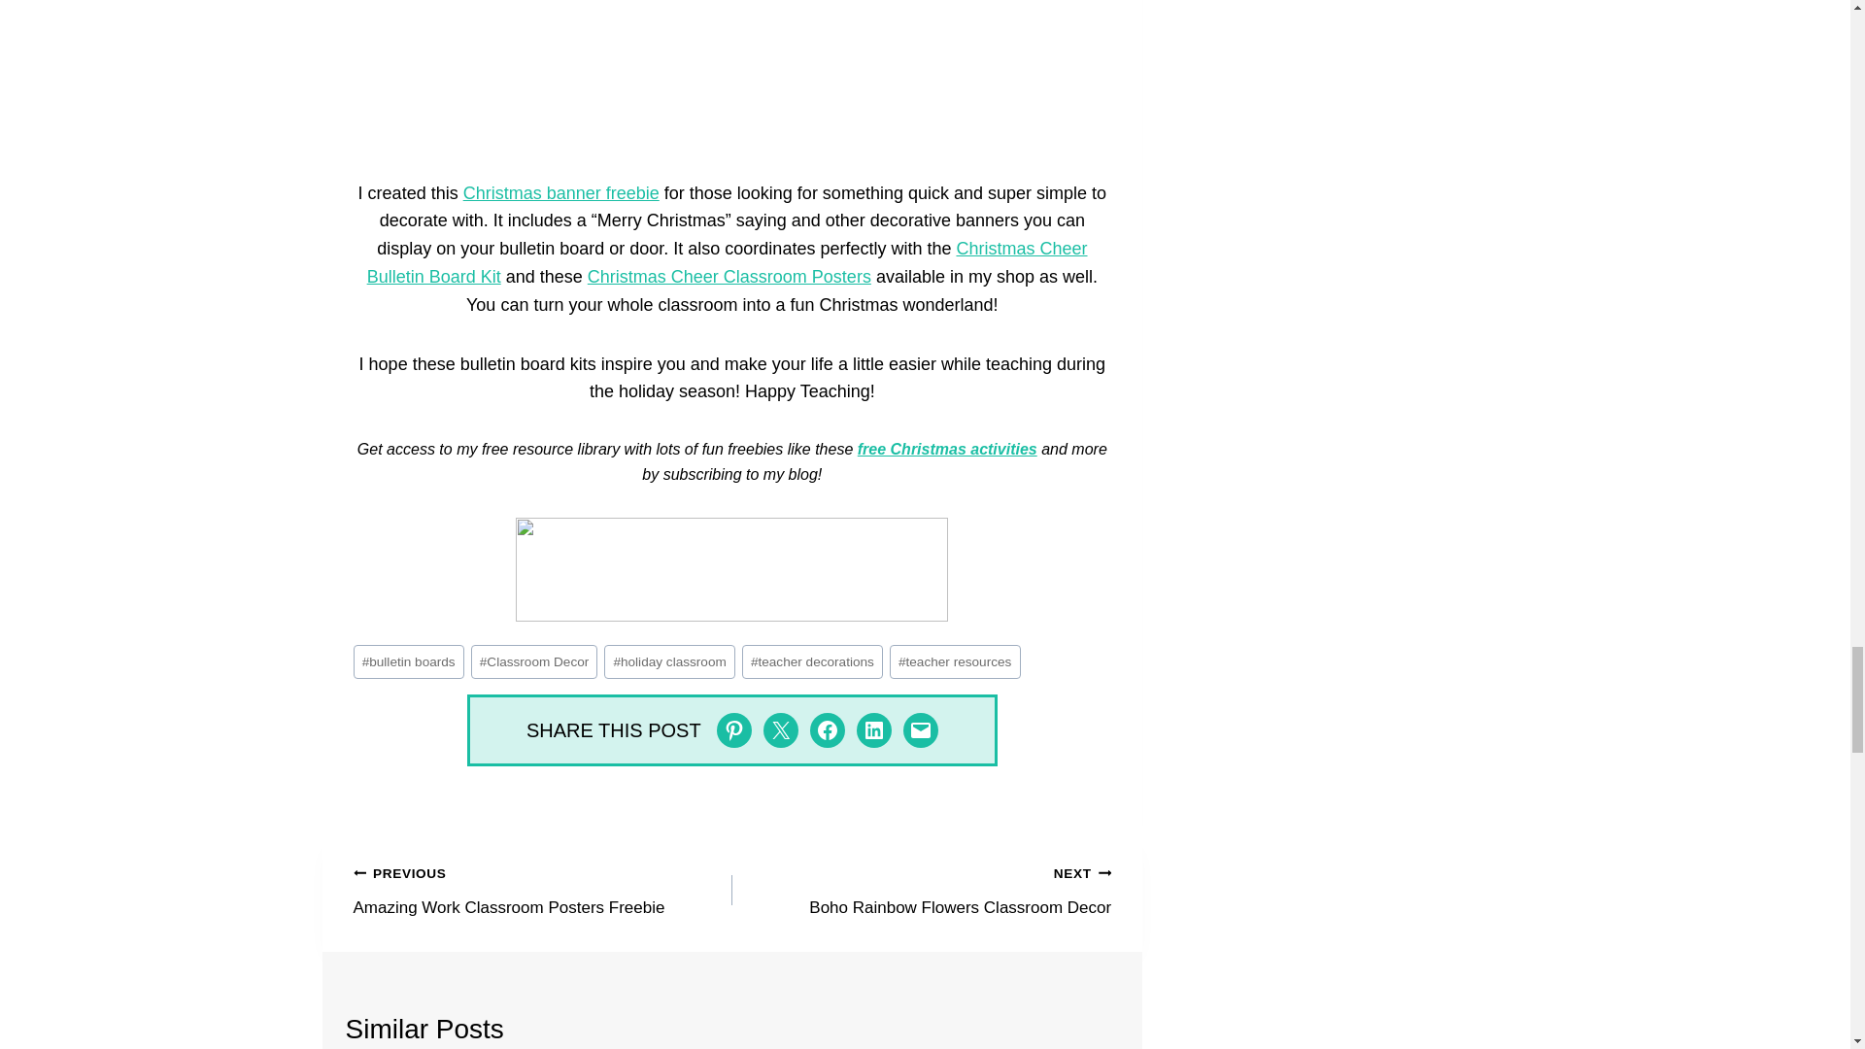 The height and width of the screenshot is (1049, 1865). Describe the element at coordinates (669, 661) in the screenshot. I see `holiday classroom` at that location.